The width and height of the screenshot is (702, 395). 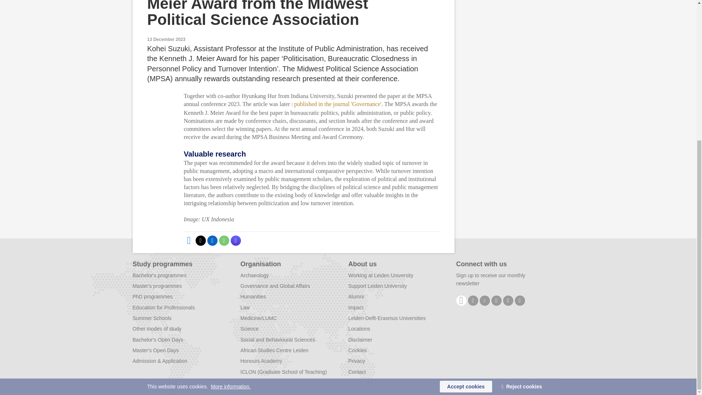 I want to click on Share by Mastodon, so click(x=235, y=240).